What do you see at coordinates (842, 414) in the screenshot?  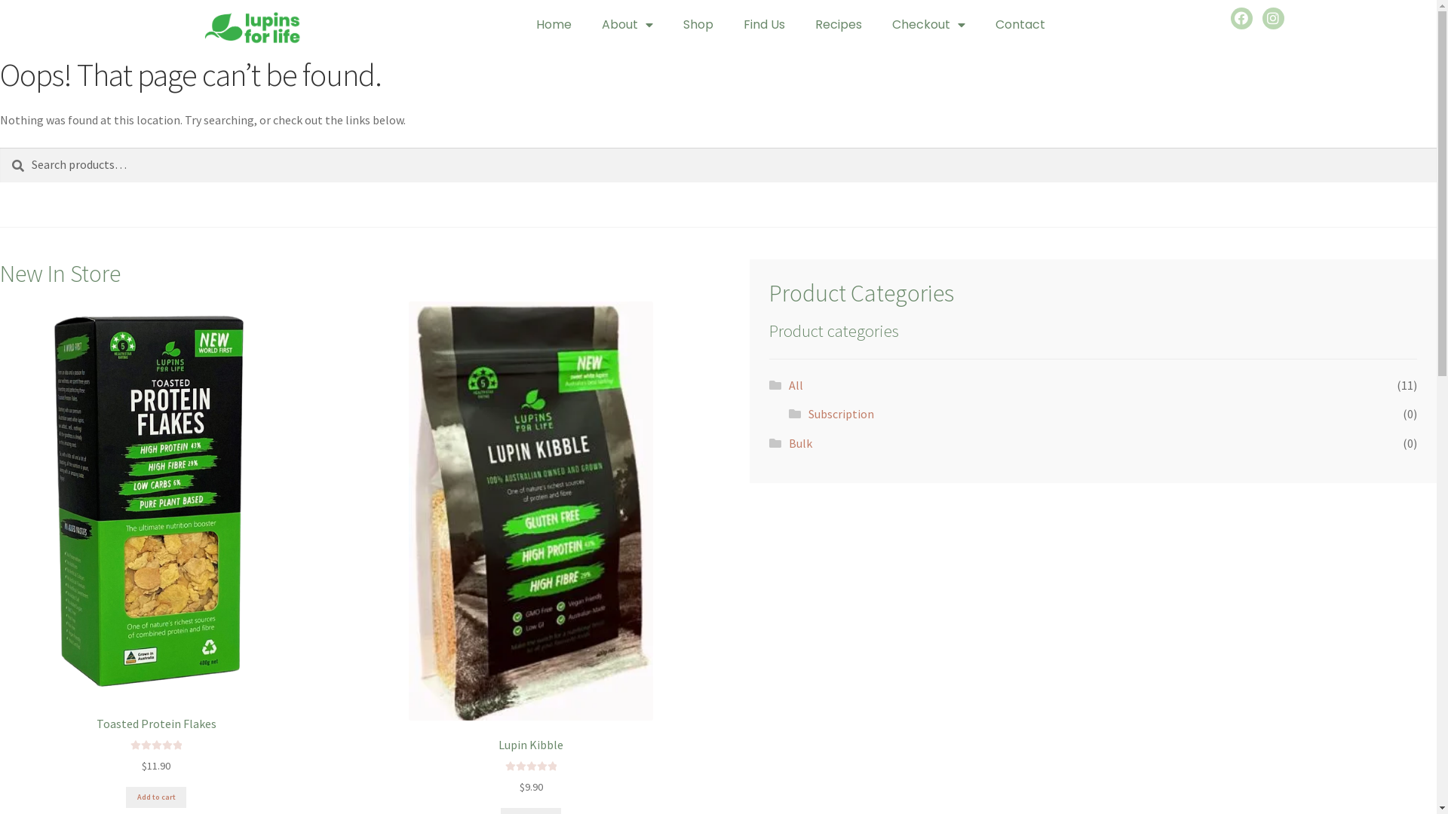 I see `Subscription` at bounding box center [842, 414].